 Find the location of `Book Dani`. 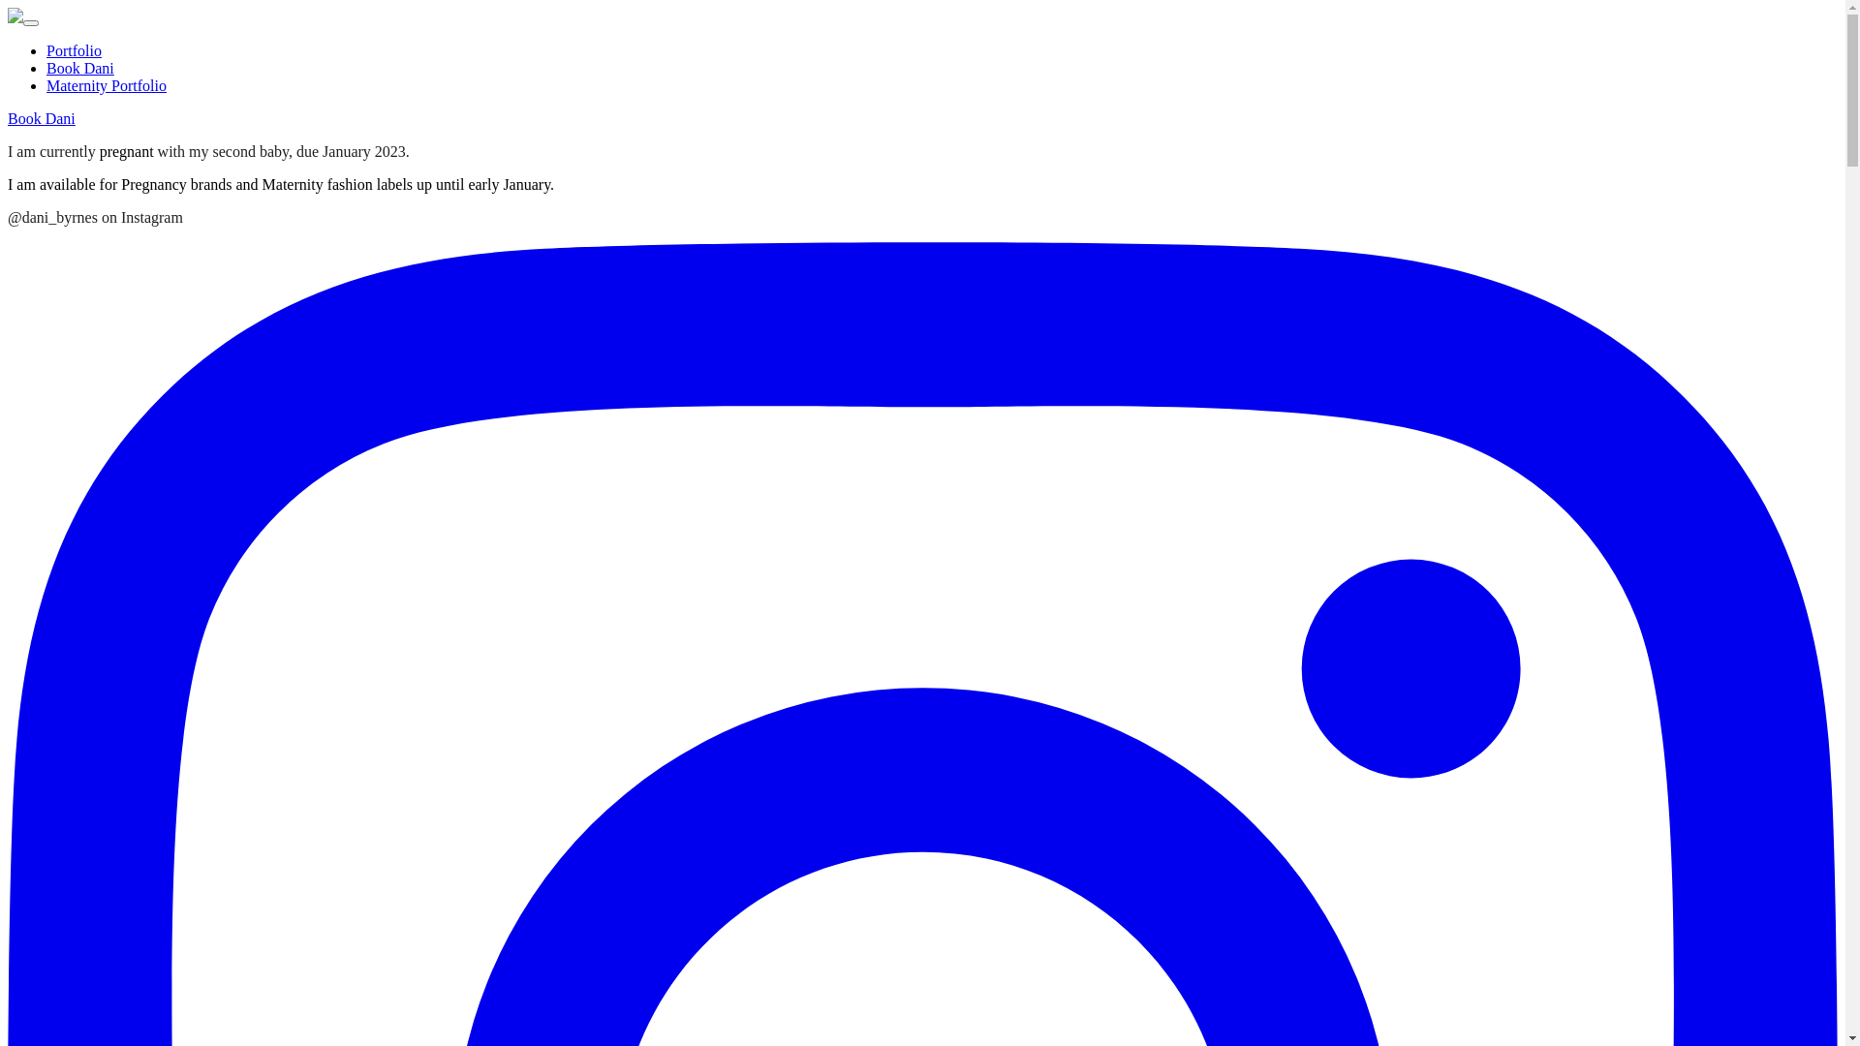

Book Dani is located at coordinates (42, 118).